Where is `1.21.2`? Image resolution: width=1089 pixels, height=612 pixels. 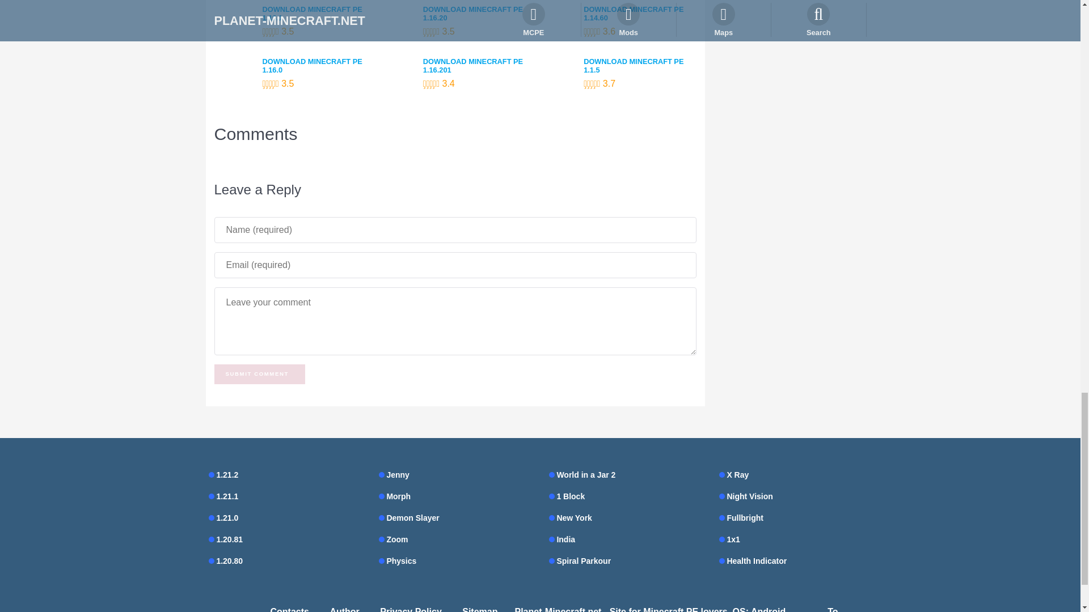
1.21.2 is located at coordinates (285, 475).